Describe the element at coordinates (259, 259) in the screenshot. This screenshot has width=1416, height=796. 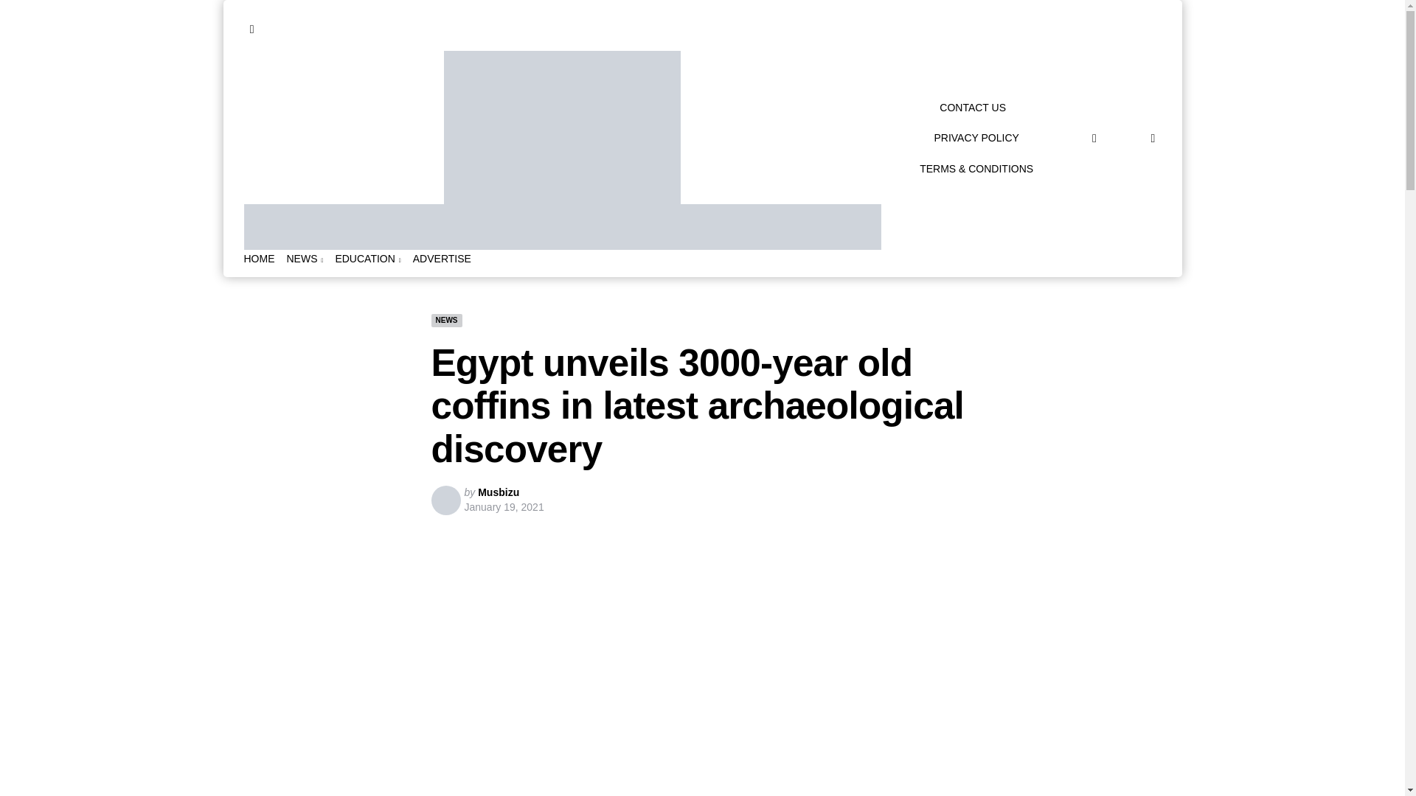
I see `HOME` at that location.